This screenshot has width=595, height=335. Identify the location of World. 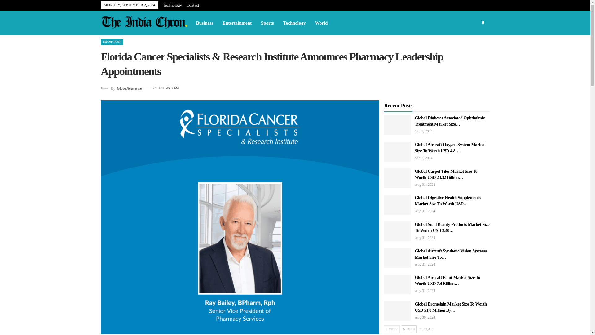
(322, 23).